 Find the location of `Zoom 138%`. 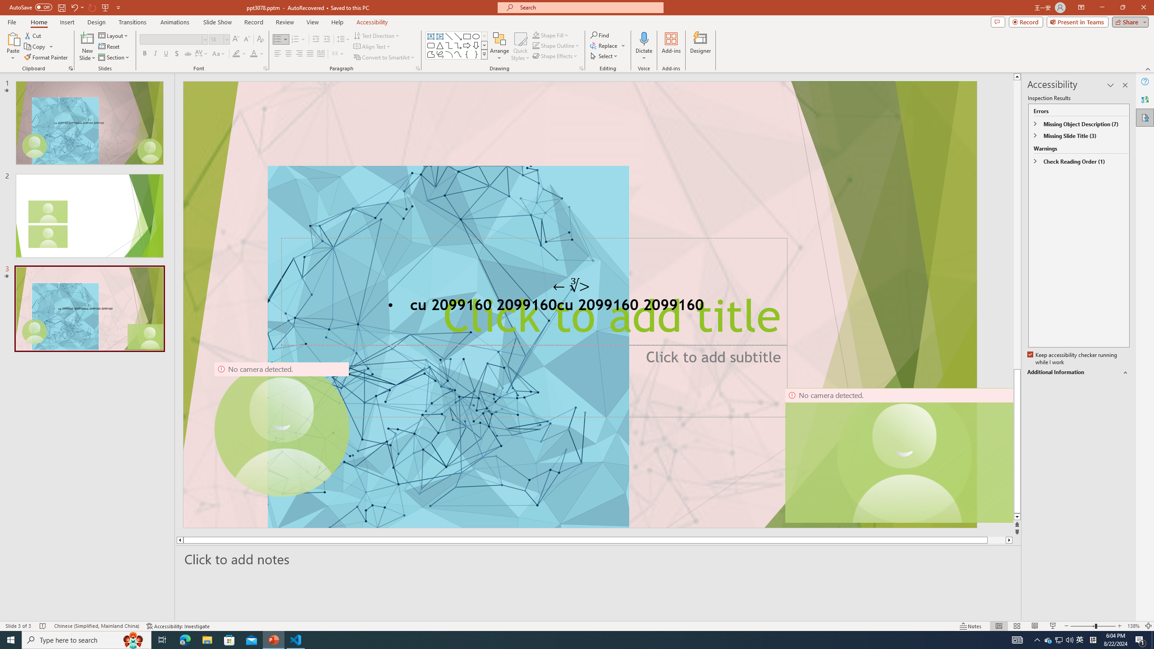

Zoom 138% is located at coordinates (1133, 626).